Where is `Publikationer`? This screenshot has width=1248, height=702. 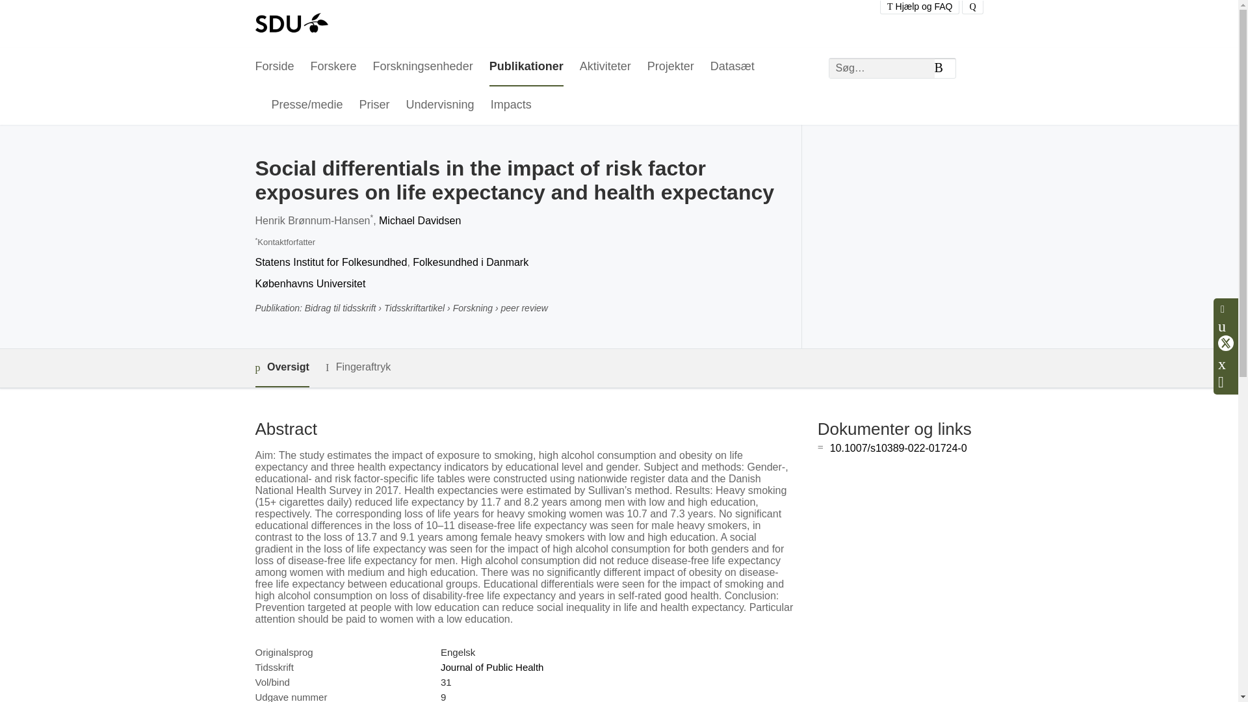
Publikationer is located at coordinates (526, 67).